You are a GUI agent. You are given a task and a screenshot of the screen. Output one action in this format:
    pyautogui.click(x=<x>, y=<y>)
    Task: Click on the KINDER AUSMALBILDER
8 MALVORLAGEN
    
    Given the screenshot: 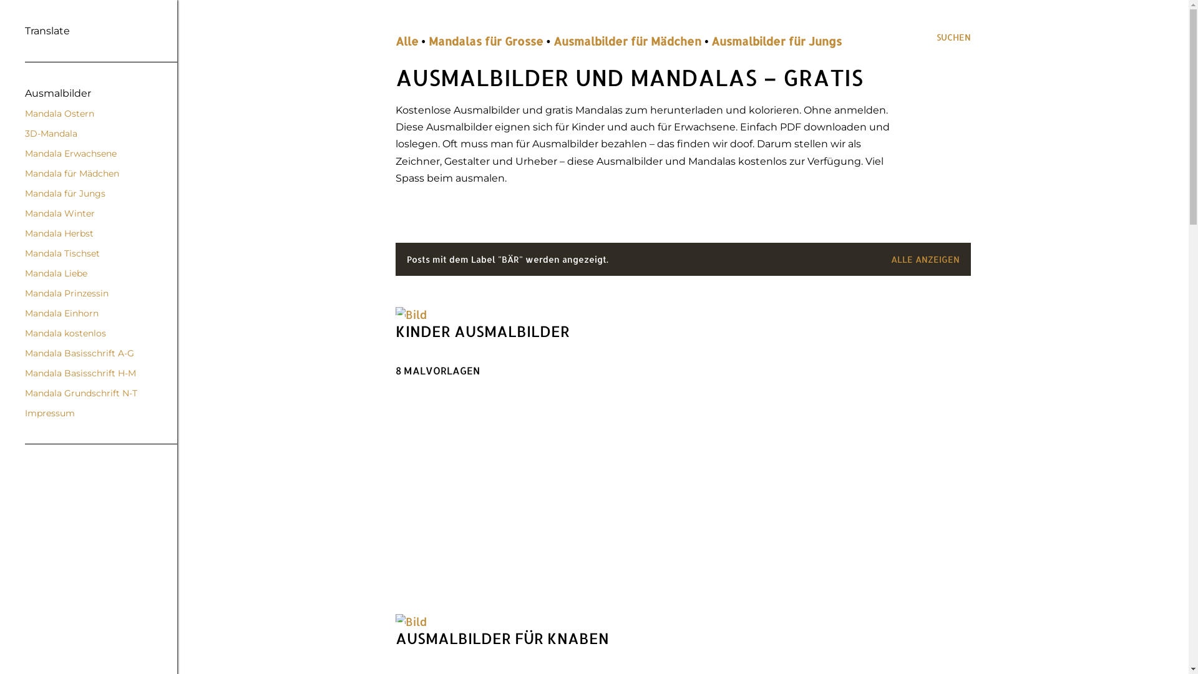 What is the action you would take?
    pyautogui.click(x=537, y=349)
    